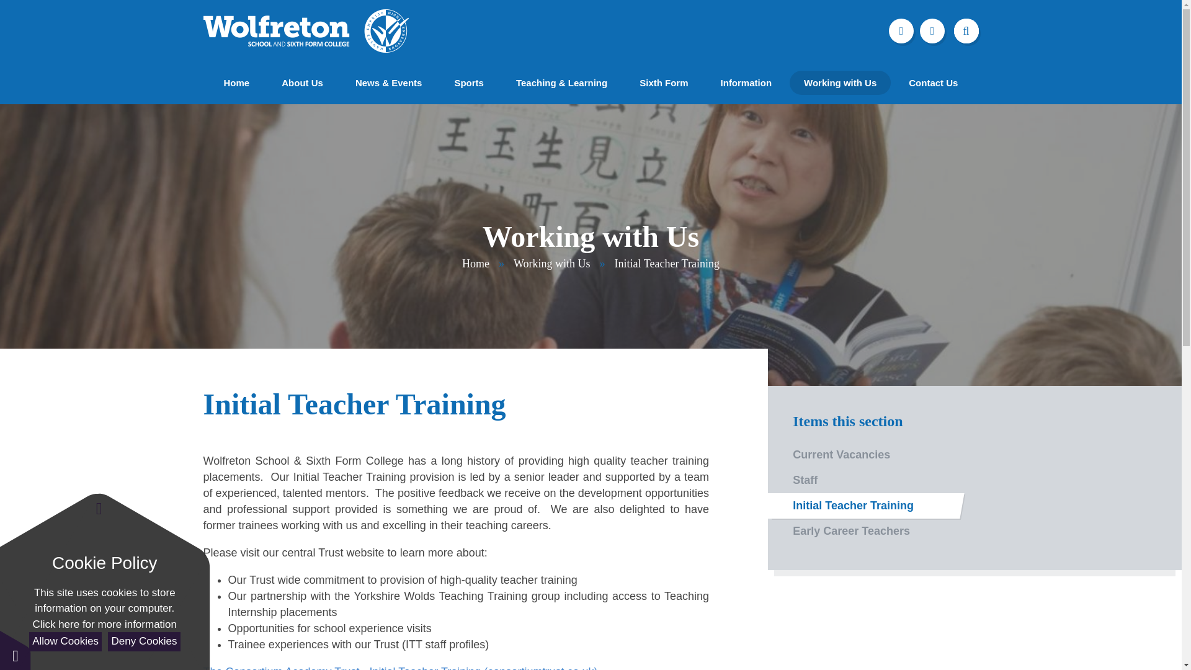 The width and height of the screenshot is (1191, 670). What do you see at coordinates (901, 32) in the screenshot?
I see `Twitter` at bounding box center [901, 32].